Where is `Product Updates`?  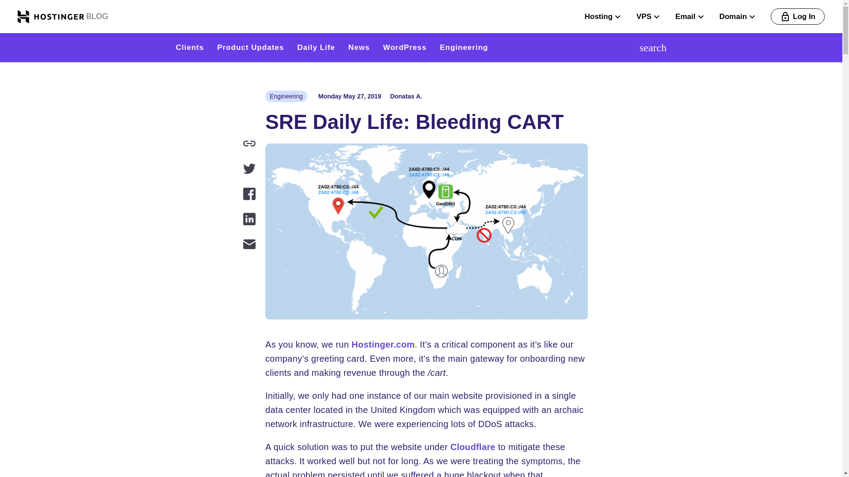
Product Updates is located at coordinates (250, 47).